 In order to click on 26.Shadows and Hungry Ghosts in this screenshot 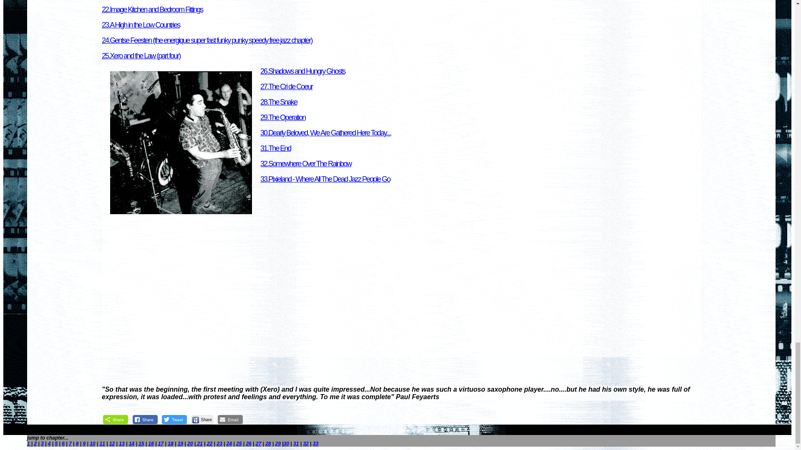, I will do `click(303, 71)`.